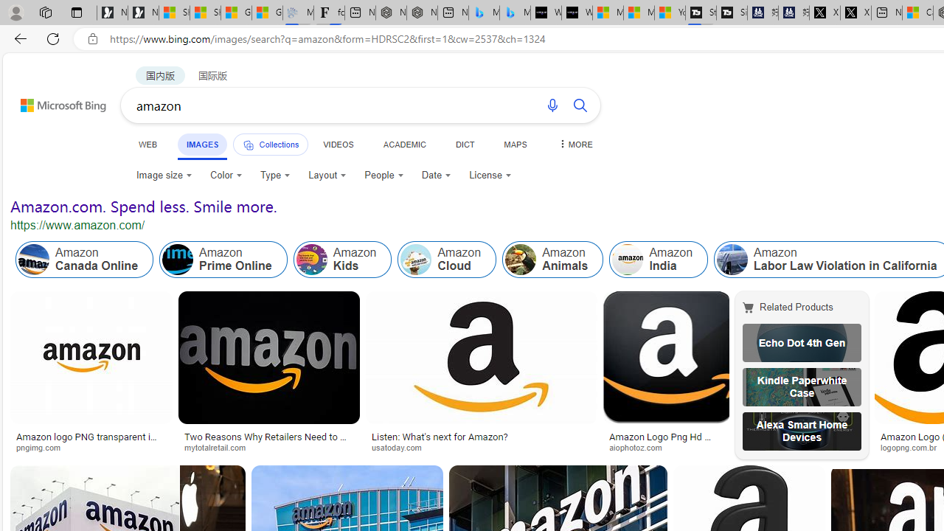 The image size is (944, 531). Describe the element at coordinates (575, 144) in the screenshot. I see `MORE` at that location.